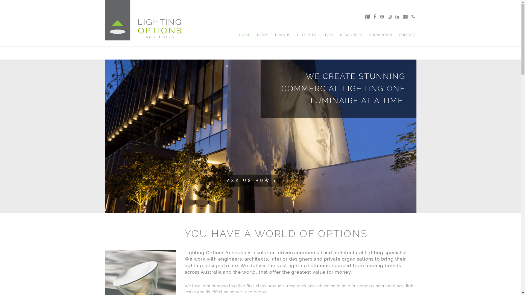 Image resolution: width=525 pixels, height=295 pixels. I want to click on CONTACT, so click(407, 35).